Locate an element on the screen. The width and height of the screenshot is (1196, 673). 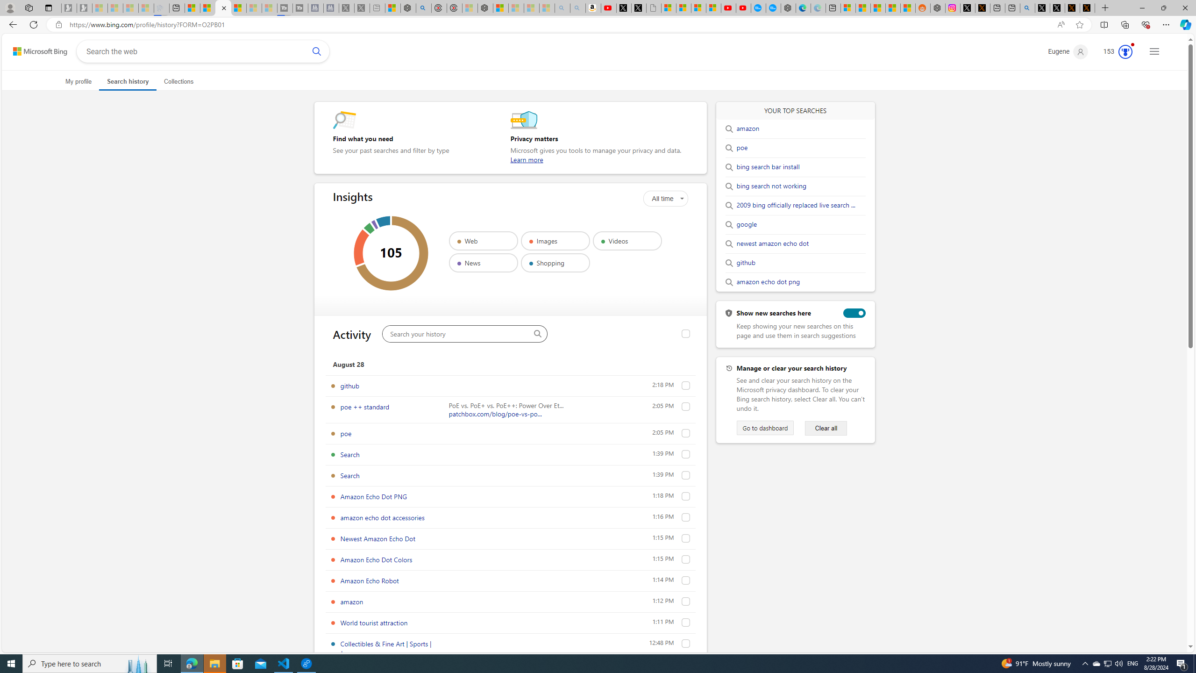
Untitled is located at coordinates (653, 8).